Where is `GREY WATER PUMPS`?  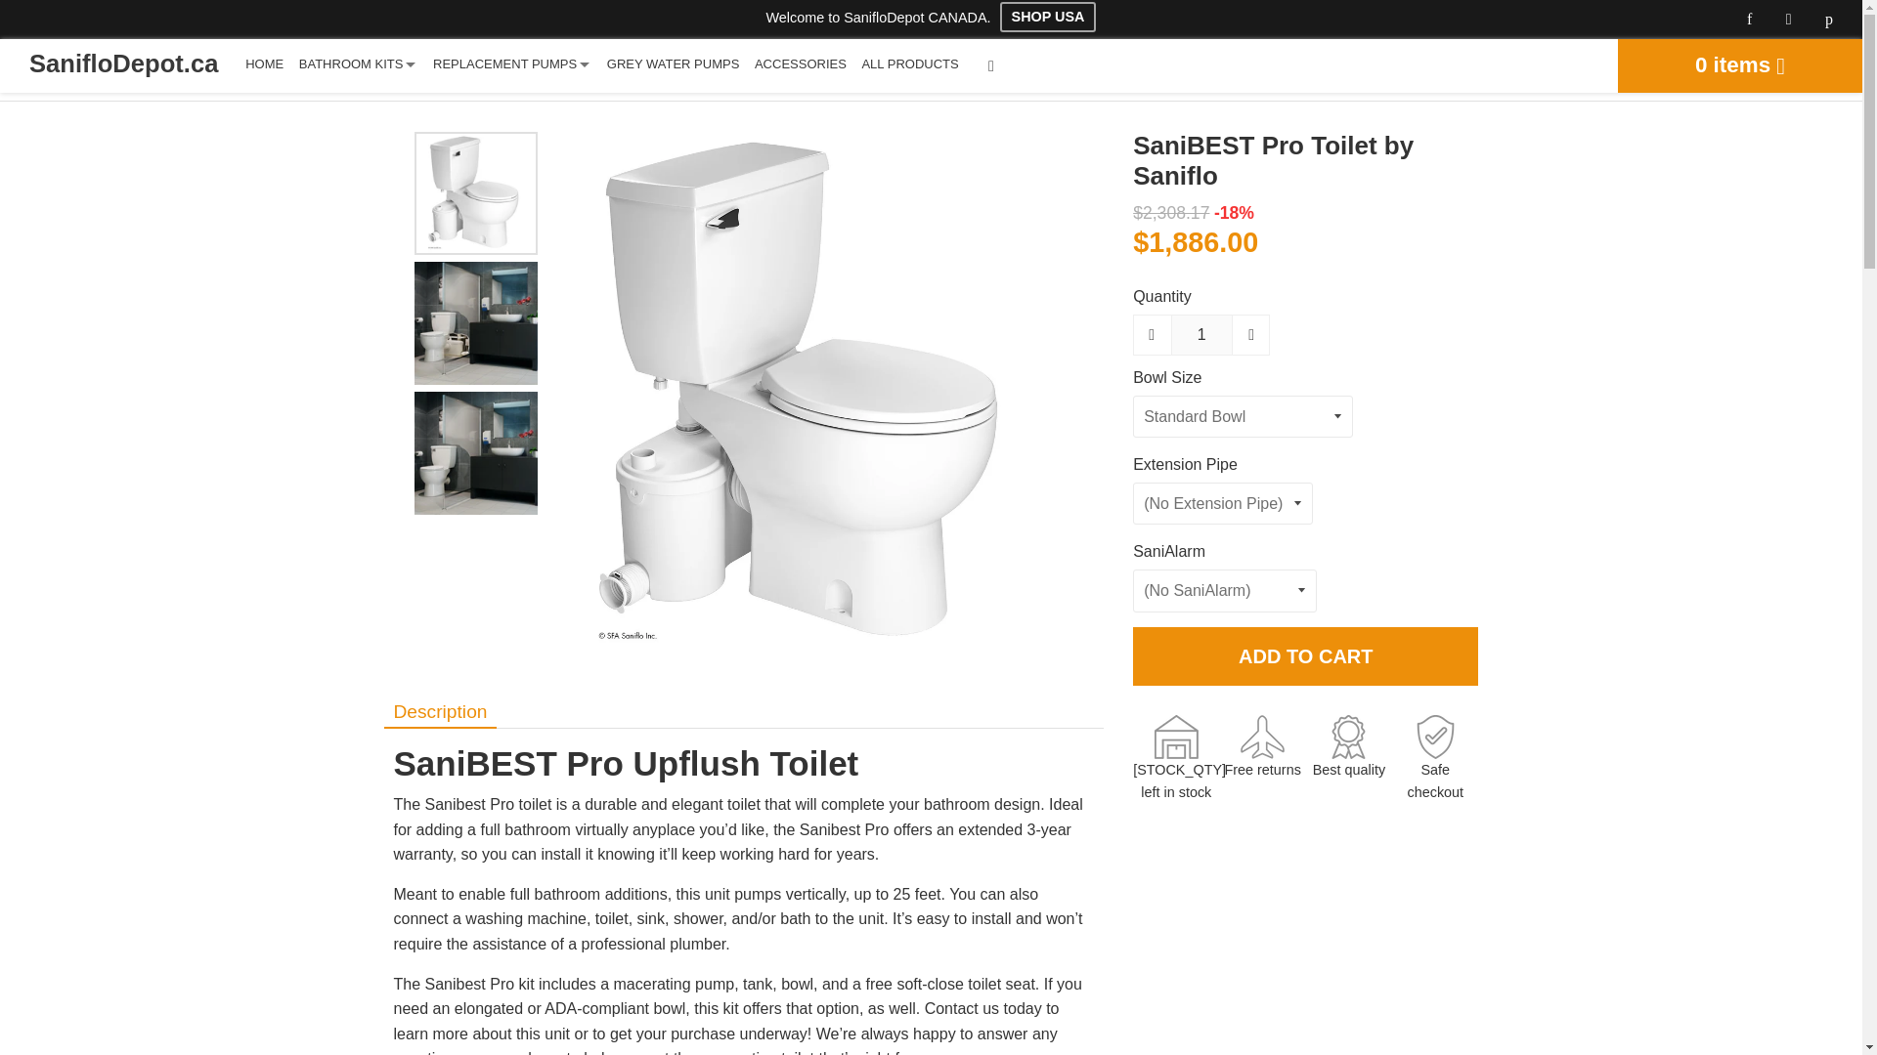
GREY WATER PUMPS is located at coordinates (673, 63).